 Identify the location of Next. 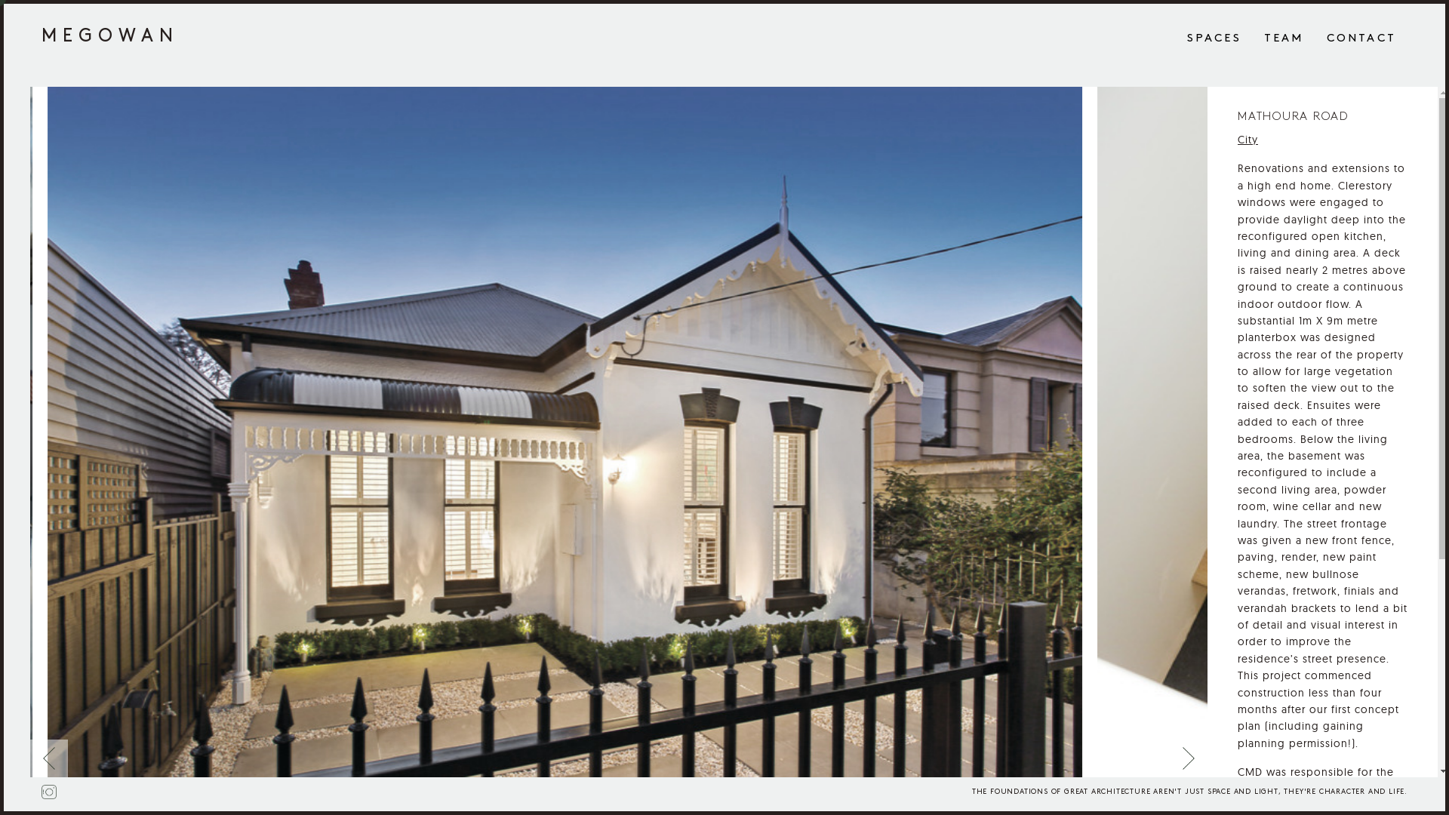
(1189, 758).